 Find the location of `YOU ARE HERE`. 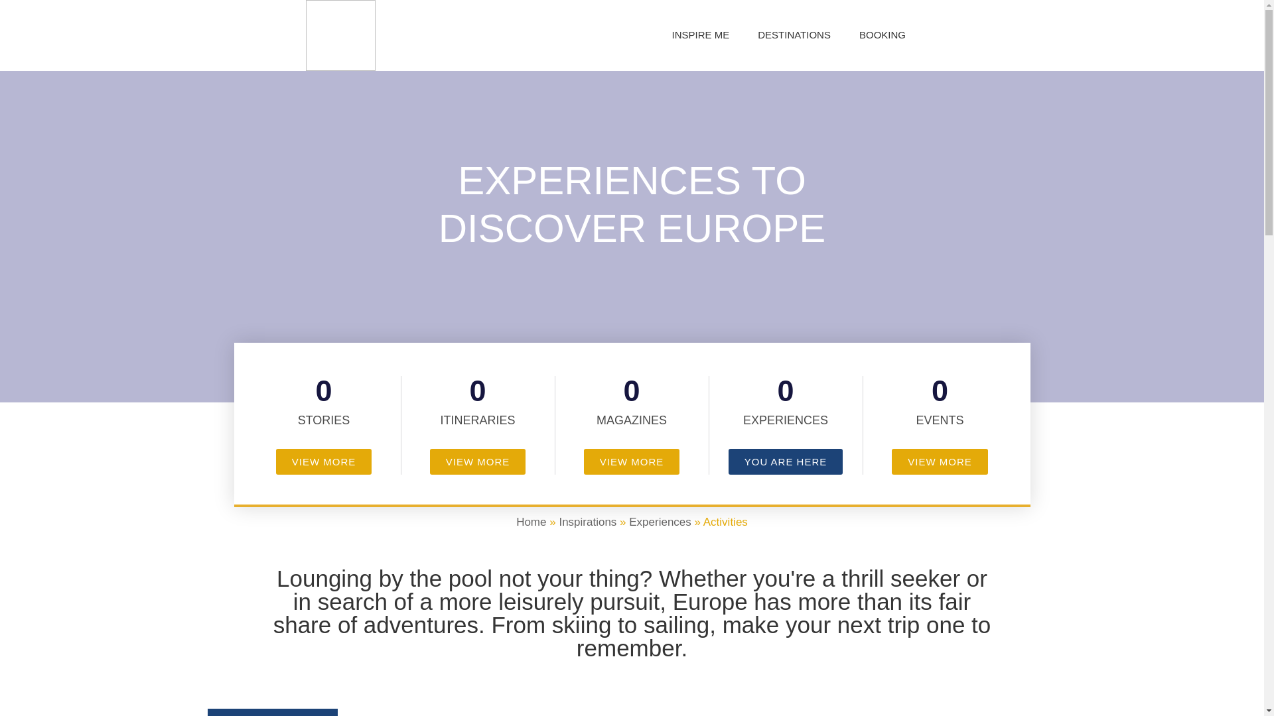

YOU ARE HERE is located at coordinates (786, 461).